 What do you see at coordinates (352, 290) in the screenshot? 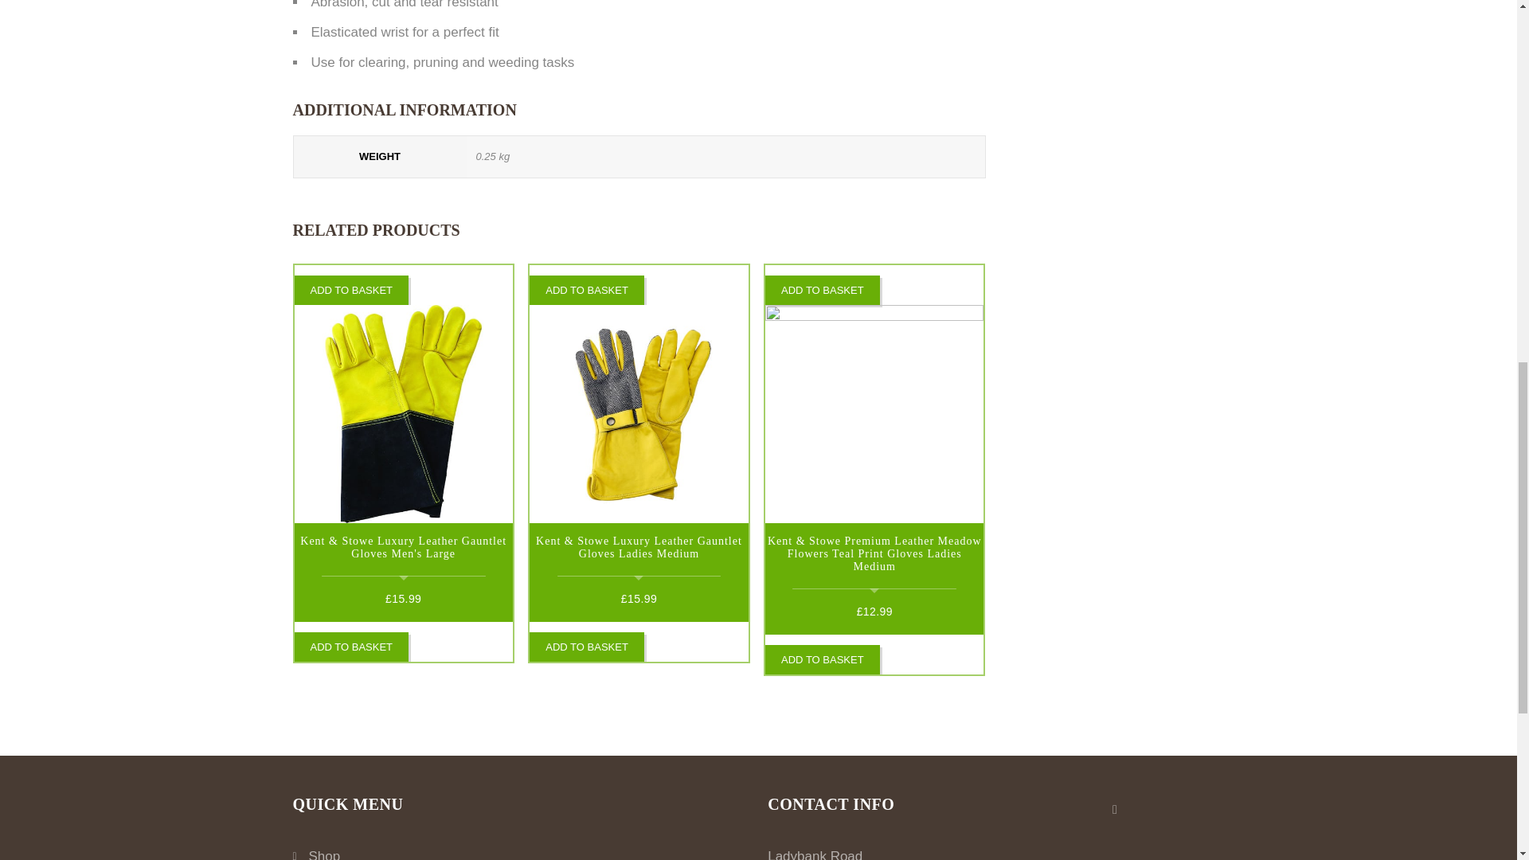
I see `ADD TO BASKET` at bounding box center [352, 290].